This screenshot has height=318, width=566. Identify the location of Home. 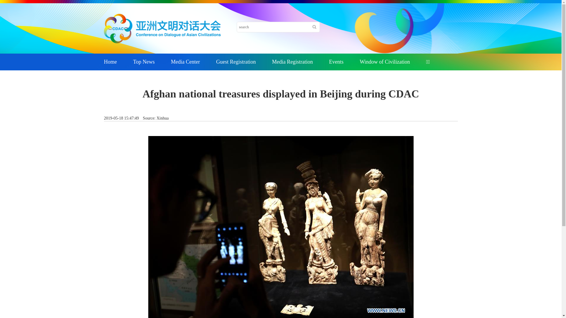
(110, 62).